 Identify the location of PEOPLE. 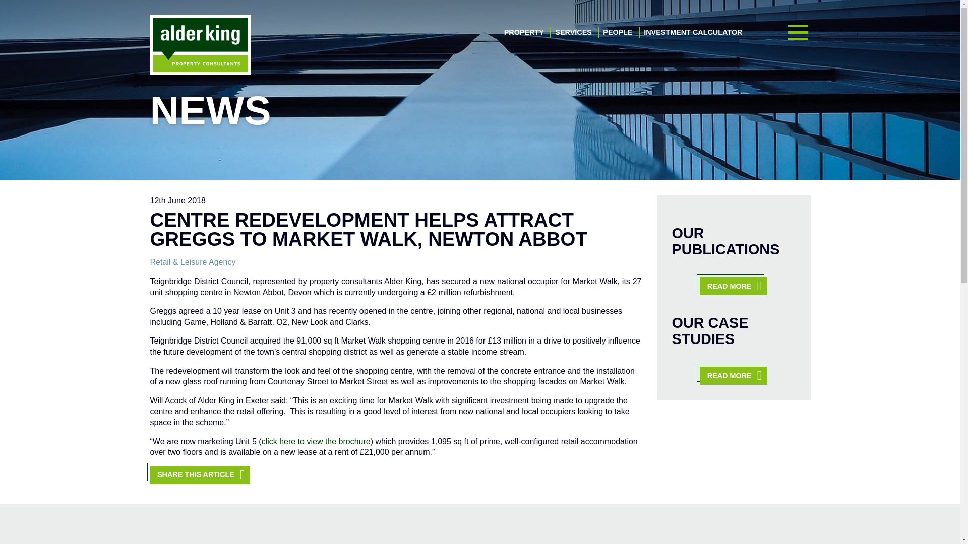
(617, 32).